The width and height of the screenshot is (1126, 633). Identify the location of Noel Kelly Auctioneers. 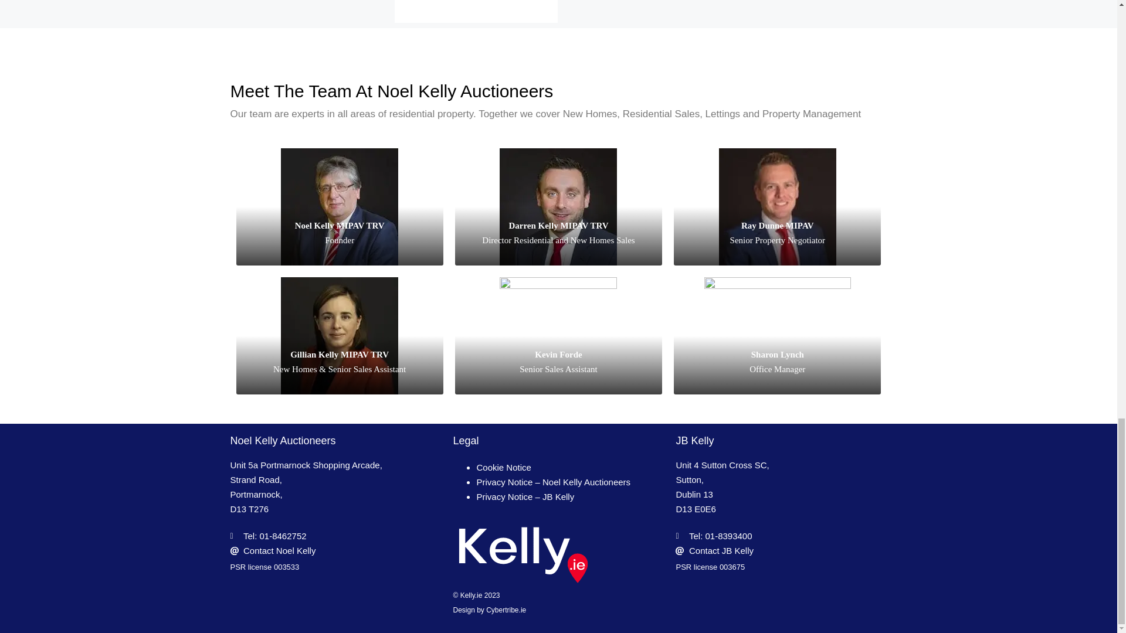
(283, 441).